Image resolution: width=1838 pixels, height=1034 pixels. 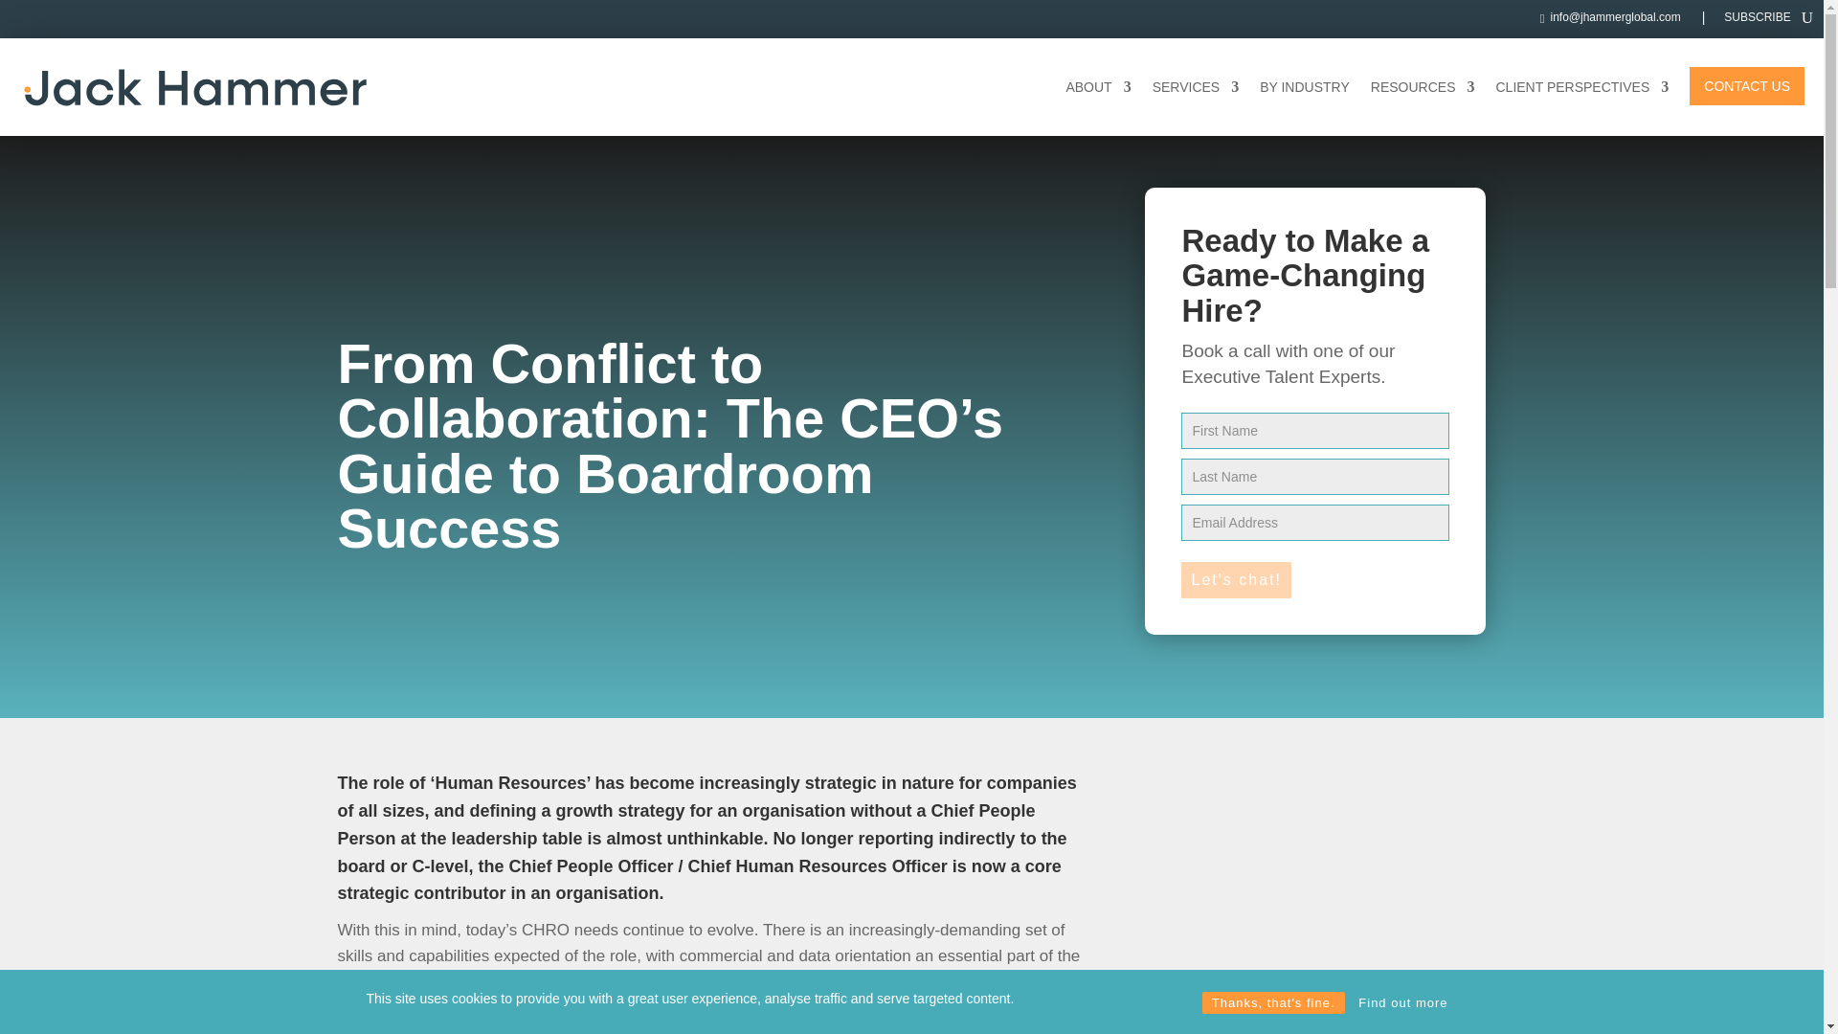 What do you see at coordinates (1403, 1002) in the screenshot?
I see `Find out more` at bounding box center [1403, 1002].